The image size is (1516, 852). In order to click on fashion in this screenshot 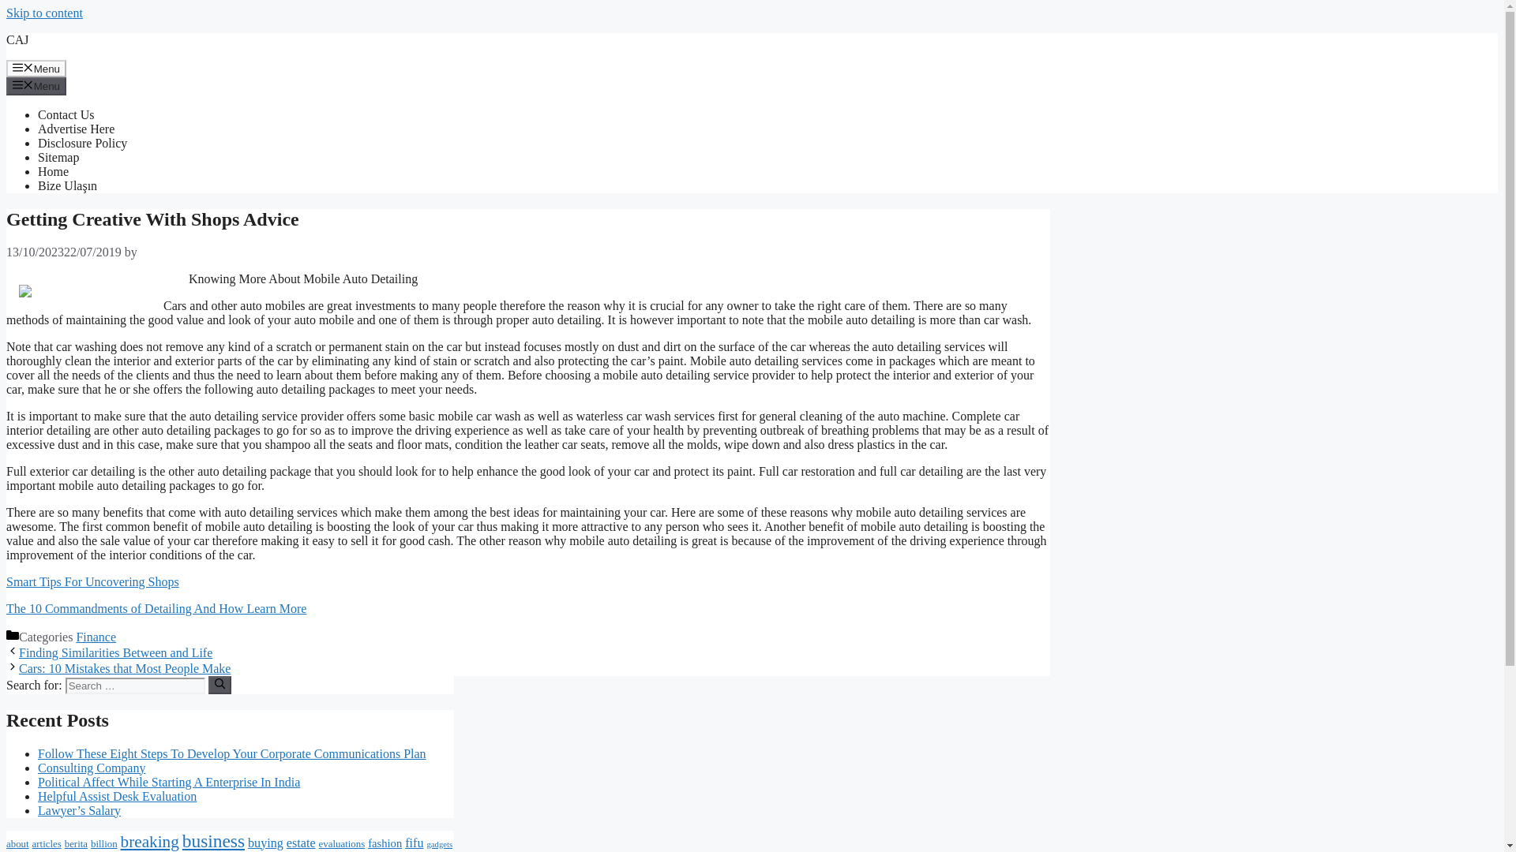, I will do `click(385, 843)`.